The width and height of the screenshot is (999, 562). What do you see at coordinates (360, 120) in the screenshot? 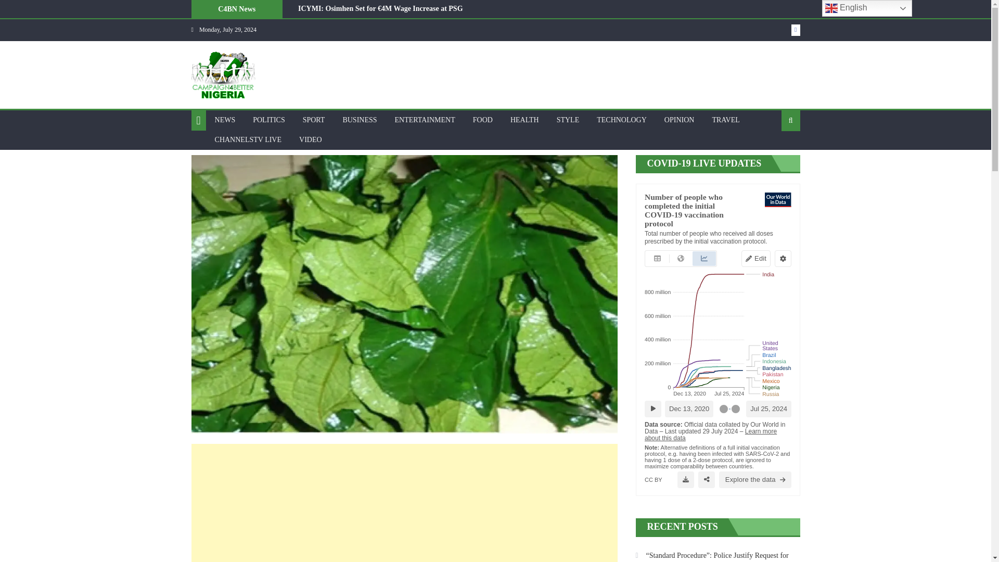
I see `BUSINESS` at bounding box center [360, 120].